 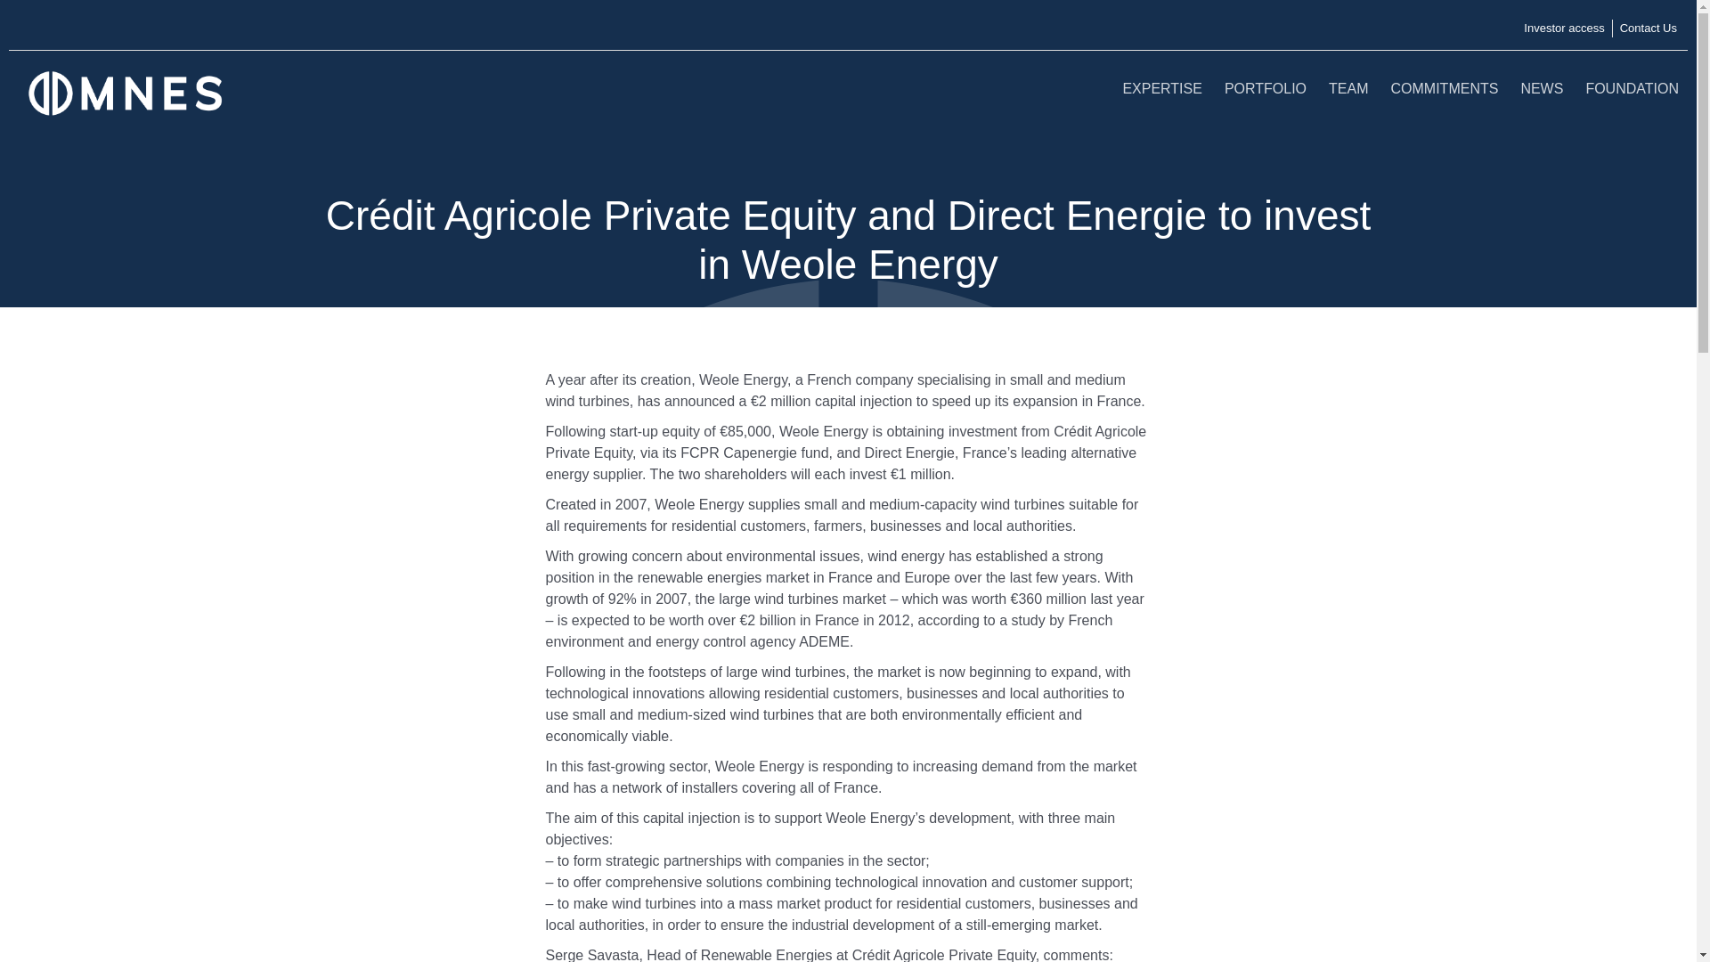 What do you see at coordinates (1648, 29) in the screenshot?
I see `Contact Us` at bounding box center [1648, 29].